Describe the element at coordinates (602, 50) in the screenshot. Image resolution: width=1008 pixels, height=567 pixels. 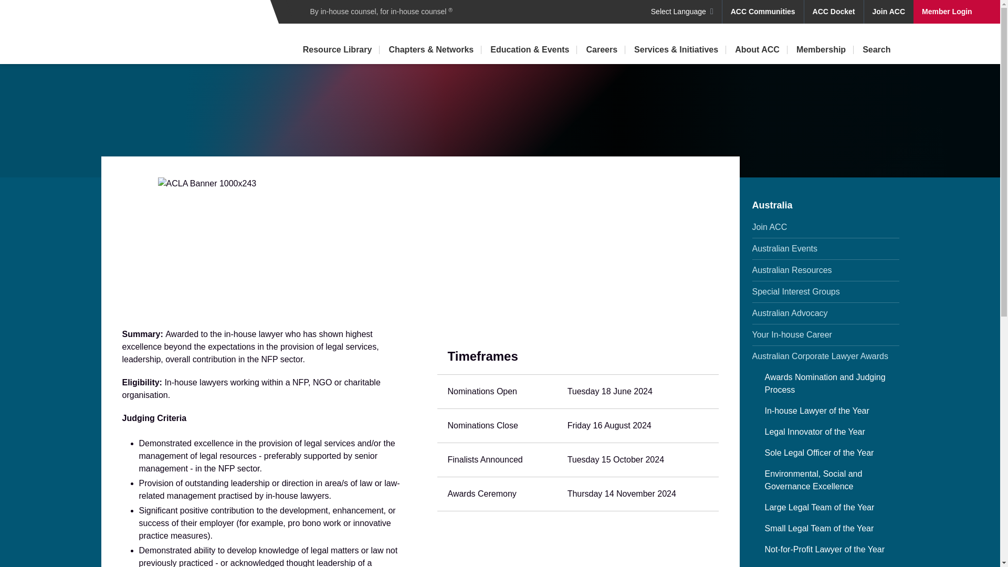
I see `Careers` at that location.